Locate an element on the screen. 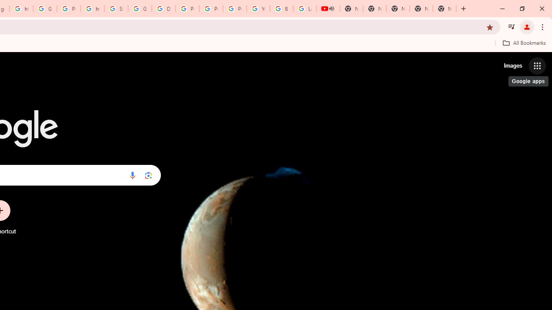  Bookmark this tab is located at coordinates (490, 27).